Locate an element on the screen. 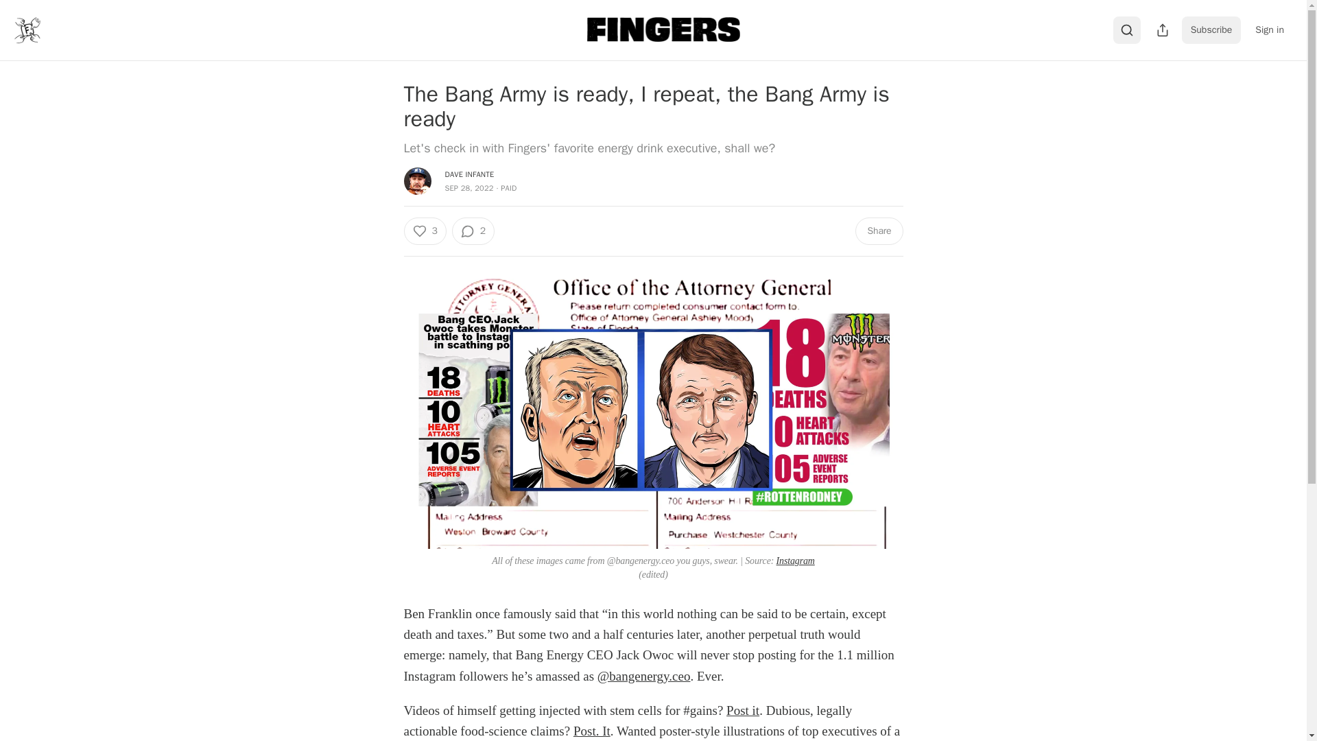 This screenshot has height=741, width=1317. Post it is located at coordinates (743, 710).